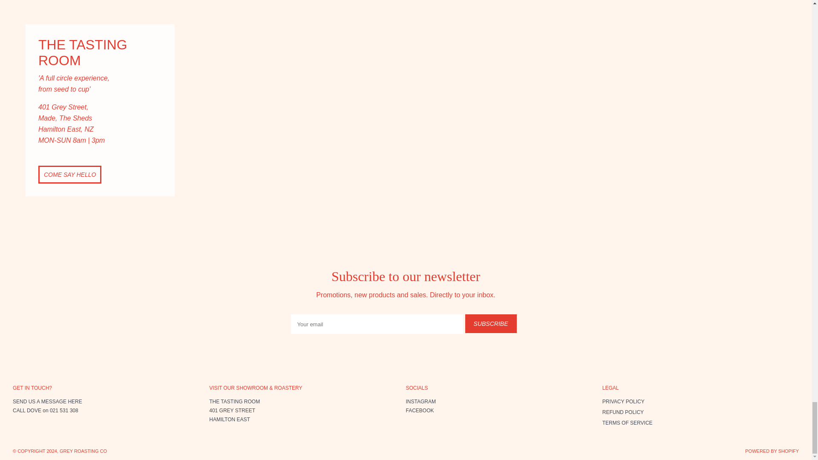  Describe the element at coordinates (491, 323) in the screenshot. I see `Subscribe` at that location.